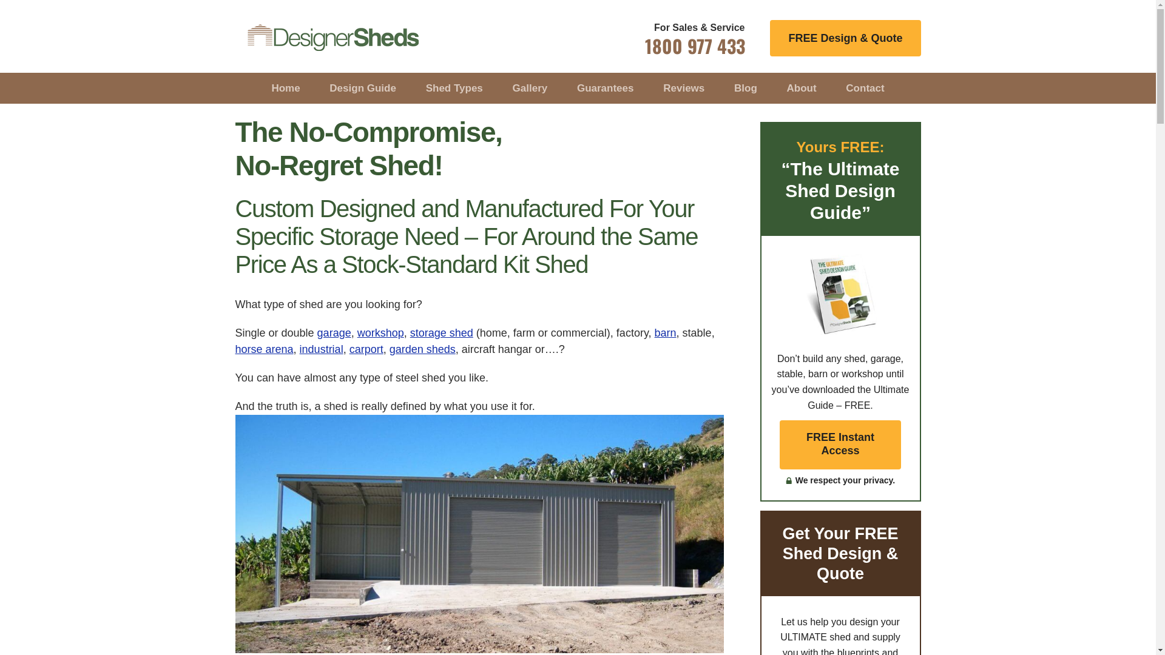  Describe the element at coordinates (802, 89) in the screenshot. I see `About` at that location.